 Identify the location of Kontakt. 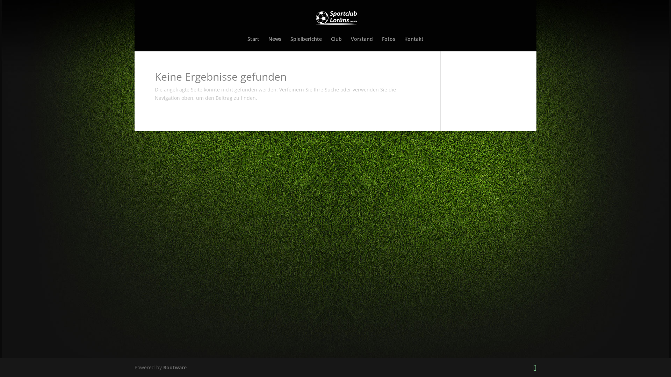
(414, 44).